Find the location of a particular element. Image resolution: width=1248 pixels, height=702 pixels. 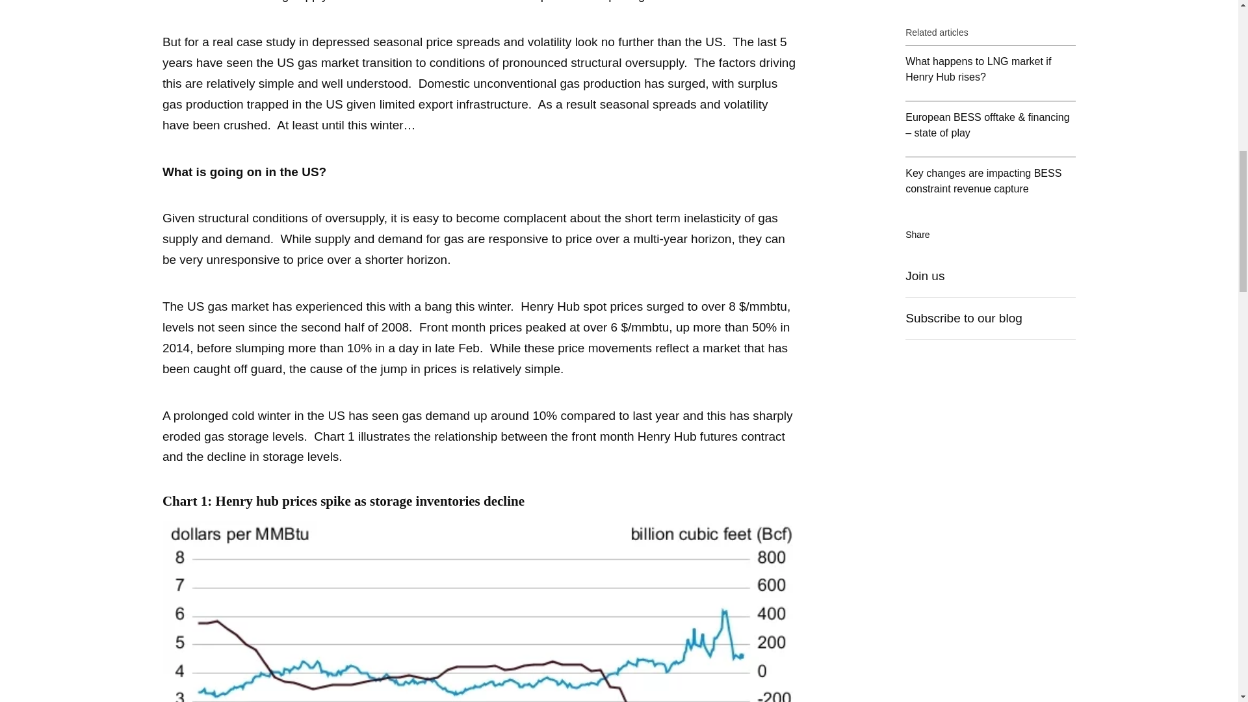

Key changes are impacting BESS constraint revenue capture is located at coordinates (991, 99).